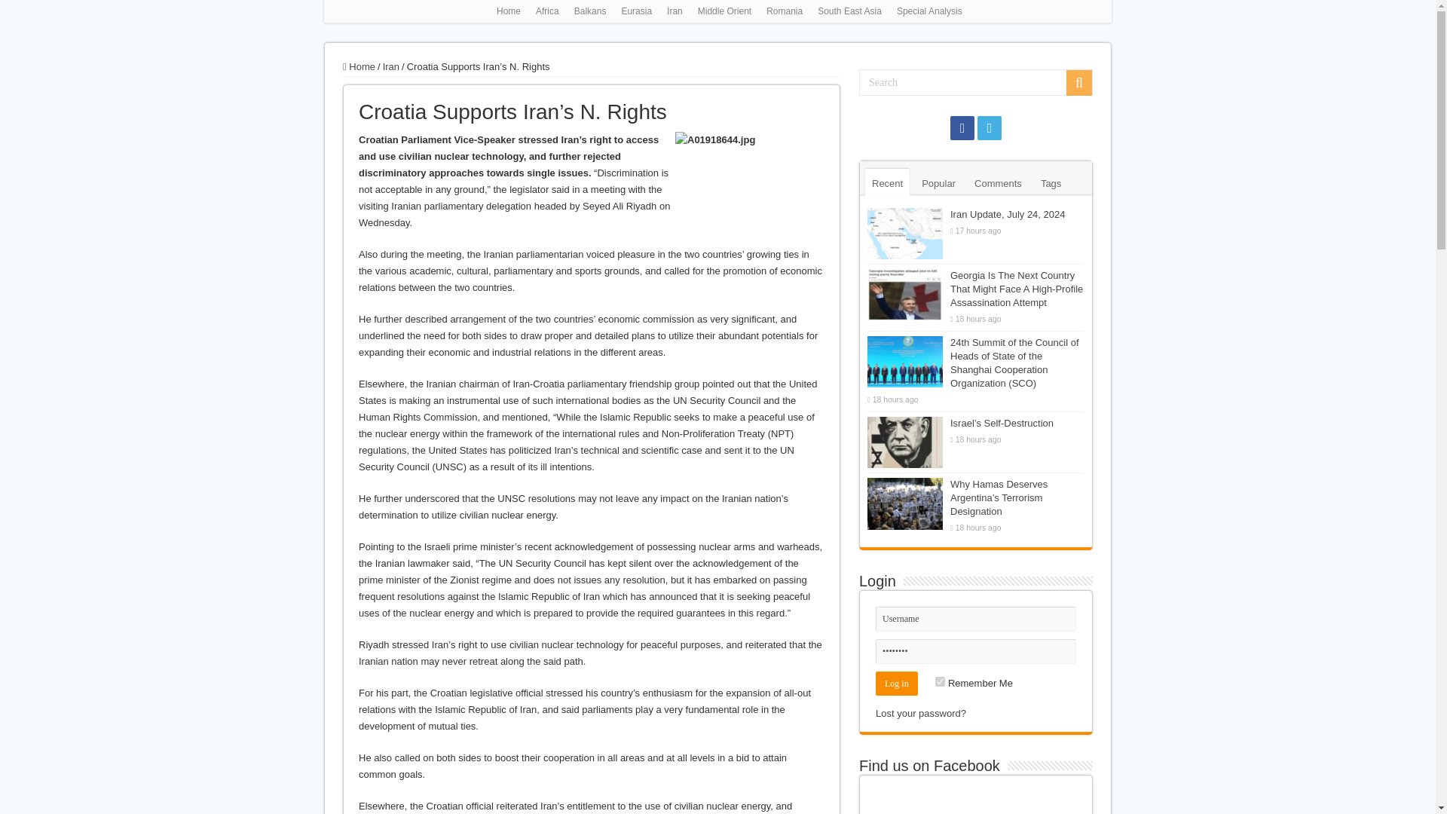  I want to click on Home, so click(508, 11).